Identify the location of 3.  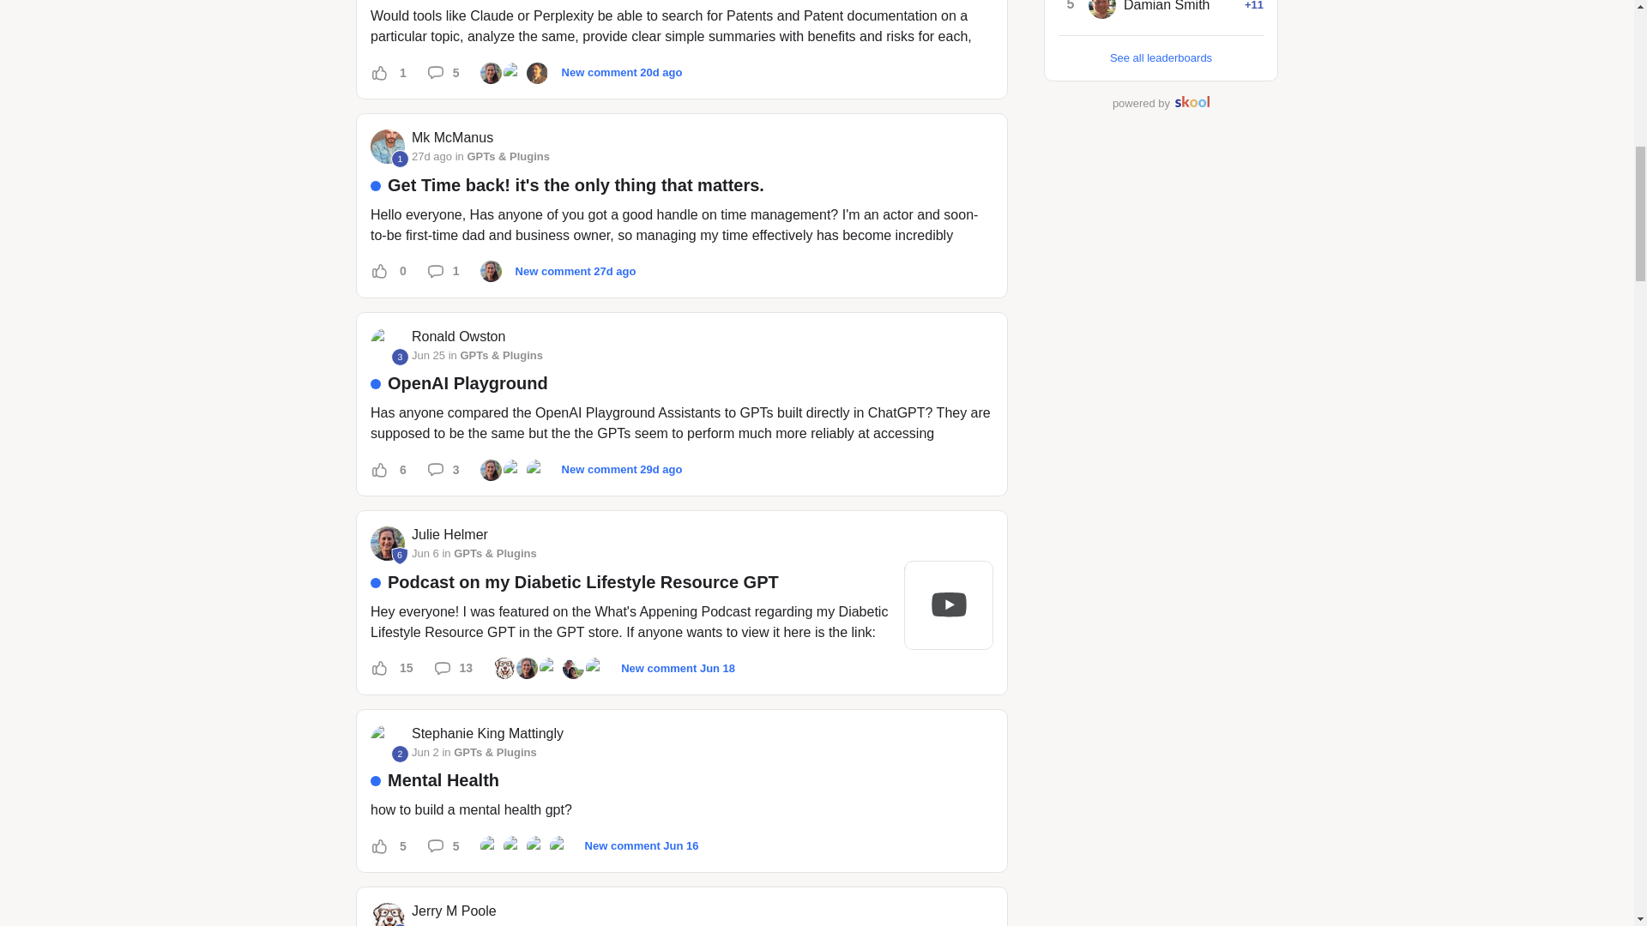
(400, 357).